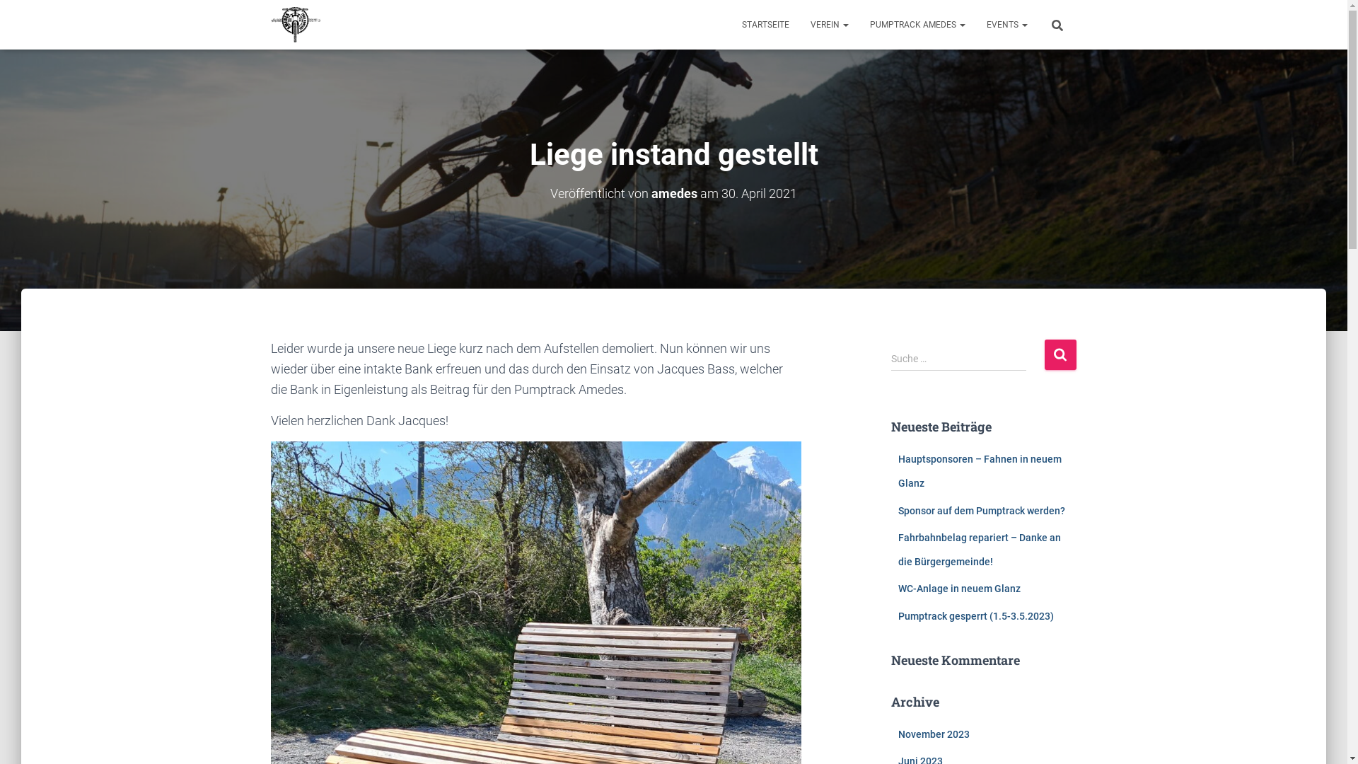  I want to click on Pumptrack gesperrt (1.5-3.5.2023), so click(976, 616).